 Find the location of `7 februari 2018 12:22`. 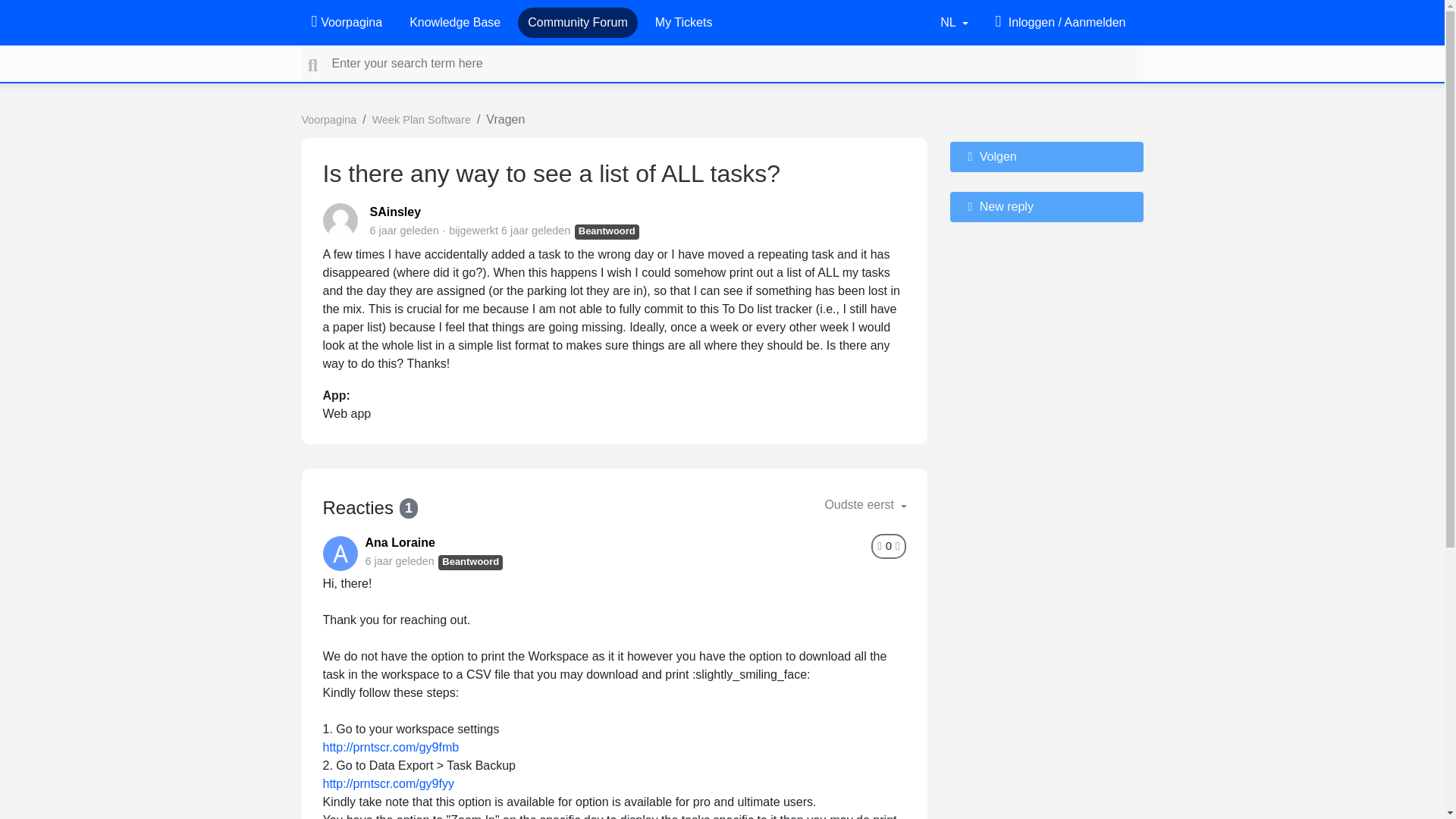

7 februari 2018 12:22 is located at coordinates (404, 231).